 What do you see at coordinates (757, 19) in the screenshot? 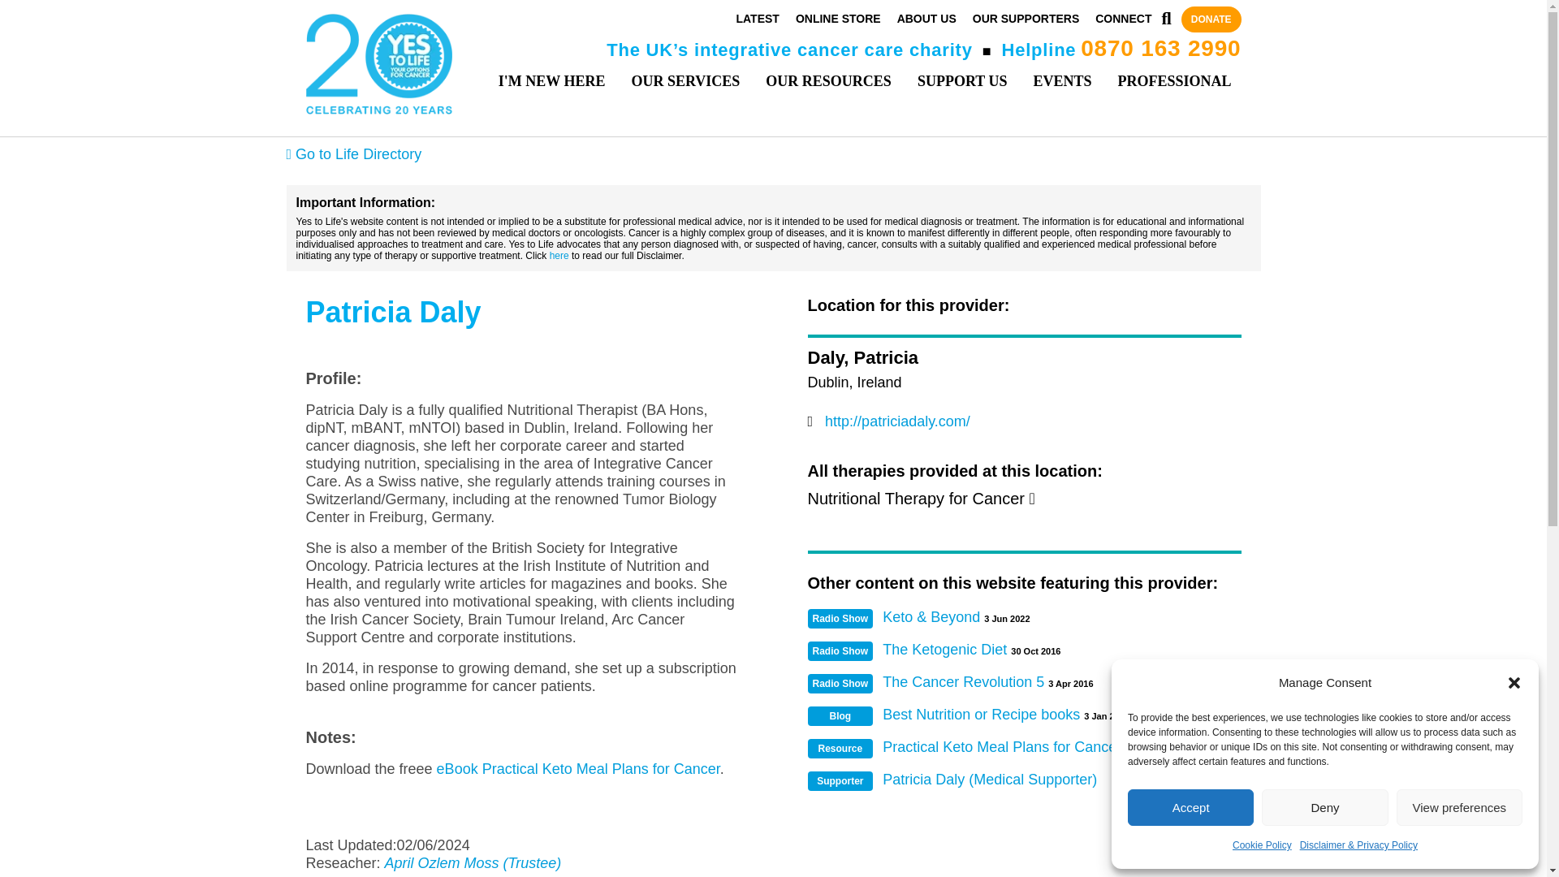
I see `LATEST` at bounding box center [757, 19].